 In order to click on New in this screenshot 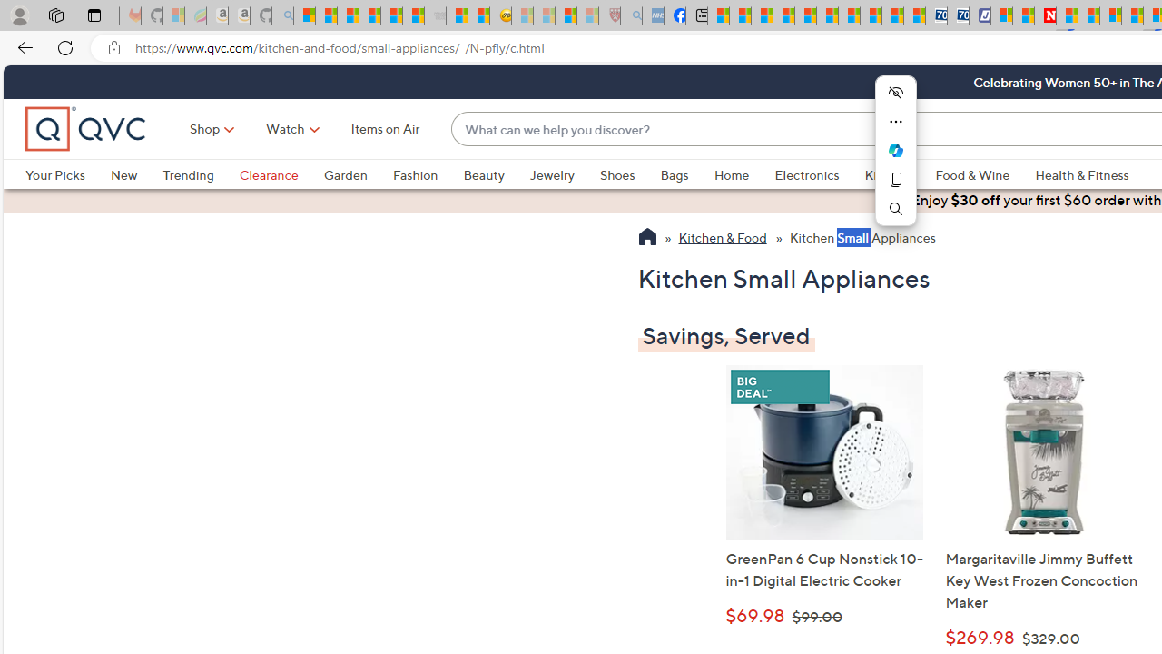, I will do `click(123, 174)`.